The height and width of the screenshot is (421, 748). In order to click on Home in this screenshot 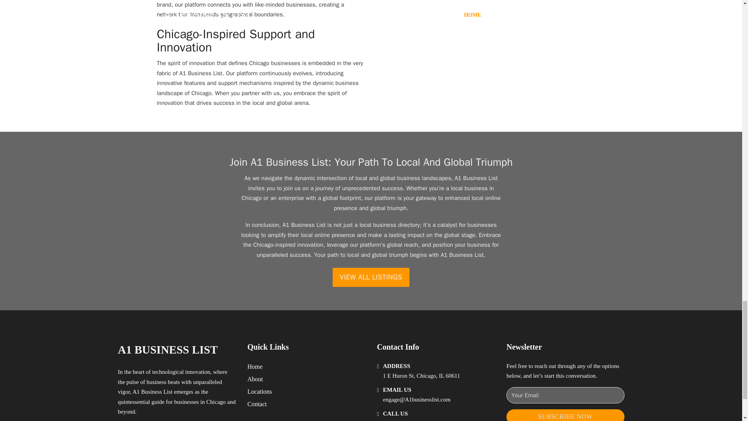, I will do `click(255, 366)`.